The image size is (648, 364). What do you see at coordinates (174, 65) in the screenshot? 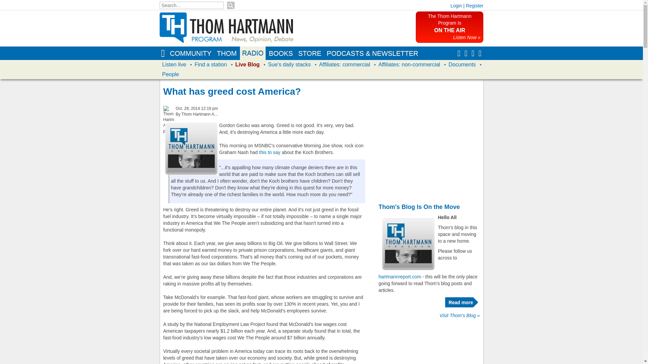
I see `Listen live` at bounding box center [174, 65].